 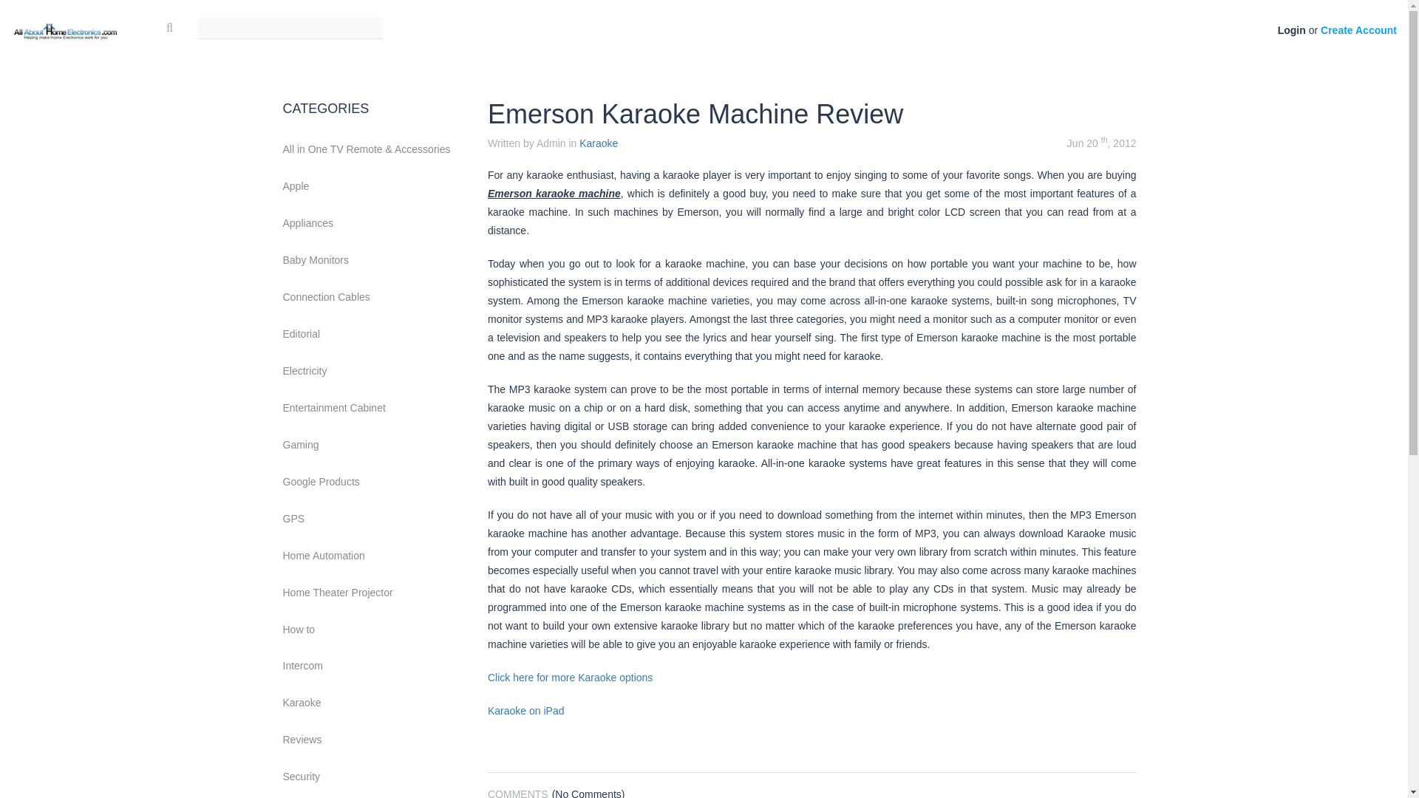 What do you see at coordinates (374, 187) in the screenshot?
I see `Apple` at bounding box center [374, 187].